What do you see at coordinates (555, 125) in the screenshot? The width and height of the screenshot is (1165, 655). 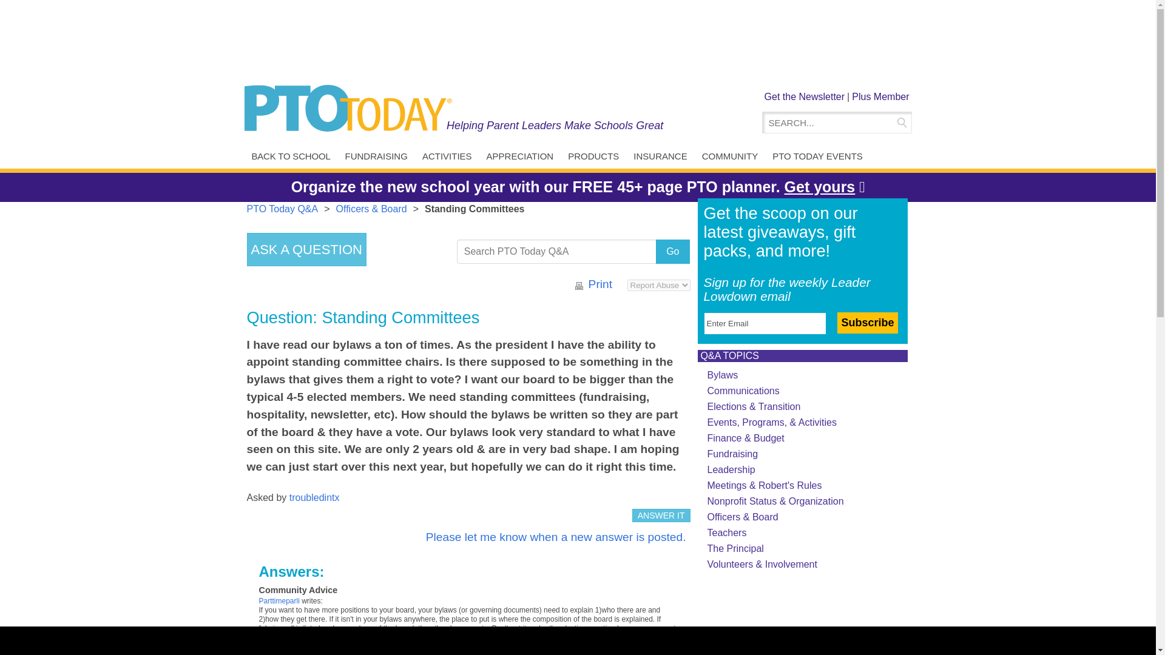 I see `Helping Parent Leaders Make Schools Great` at bounding box center [555, 125].